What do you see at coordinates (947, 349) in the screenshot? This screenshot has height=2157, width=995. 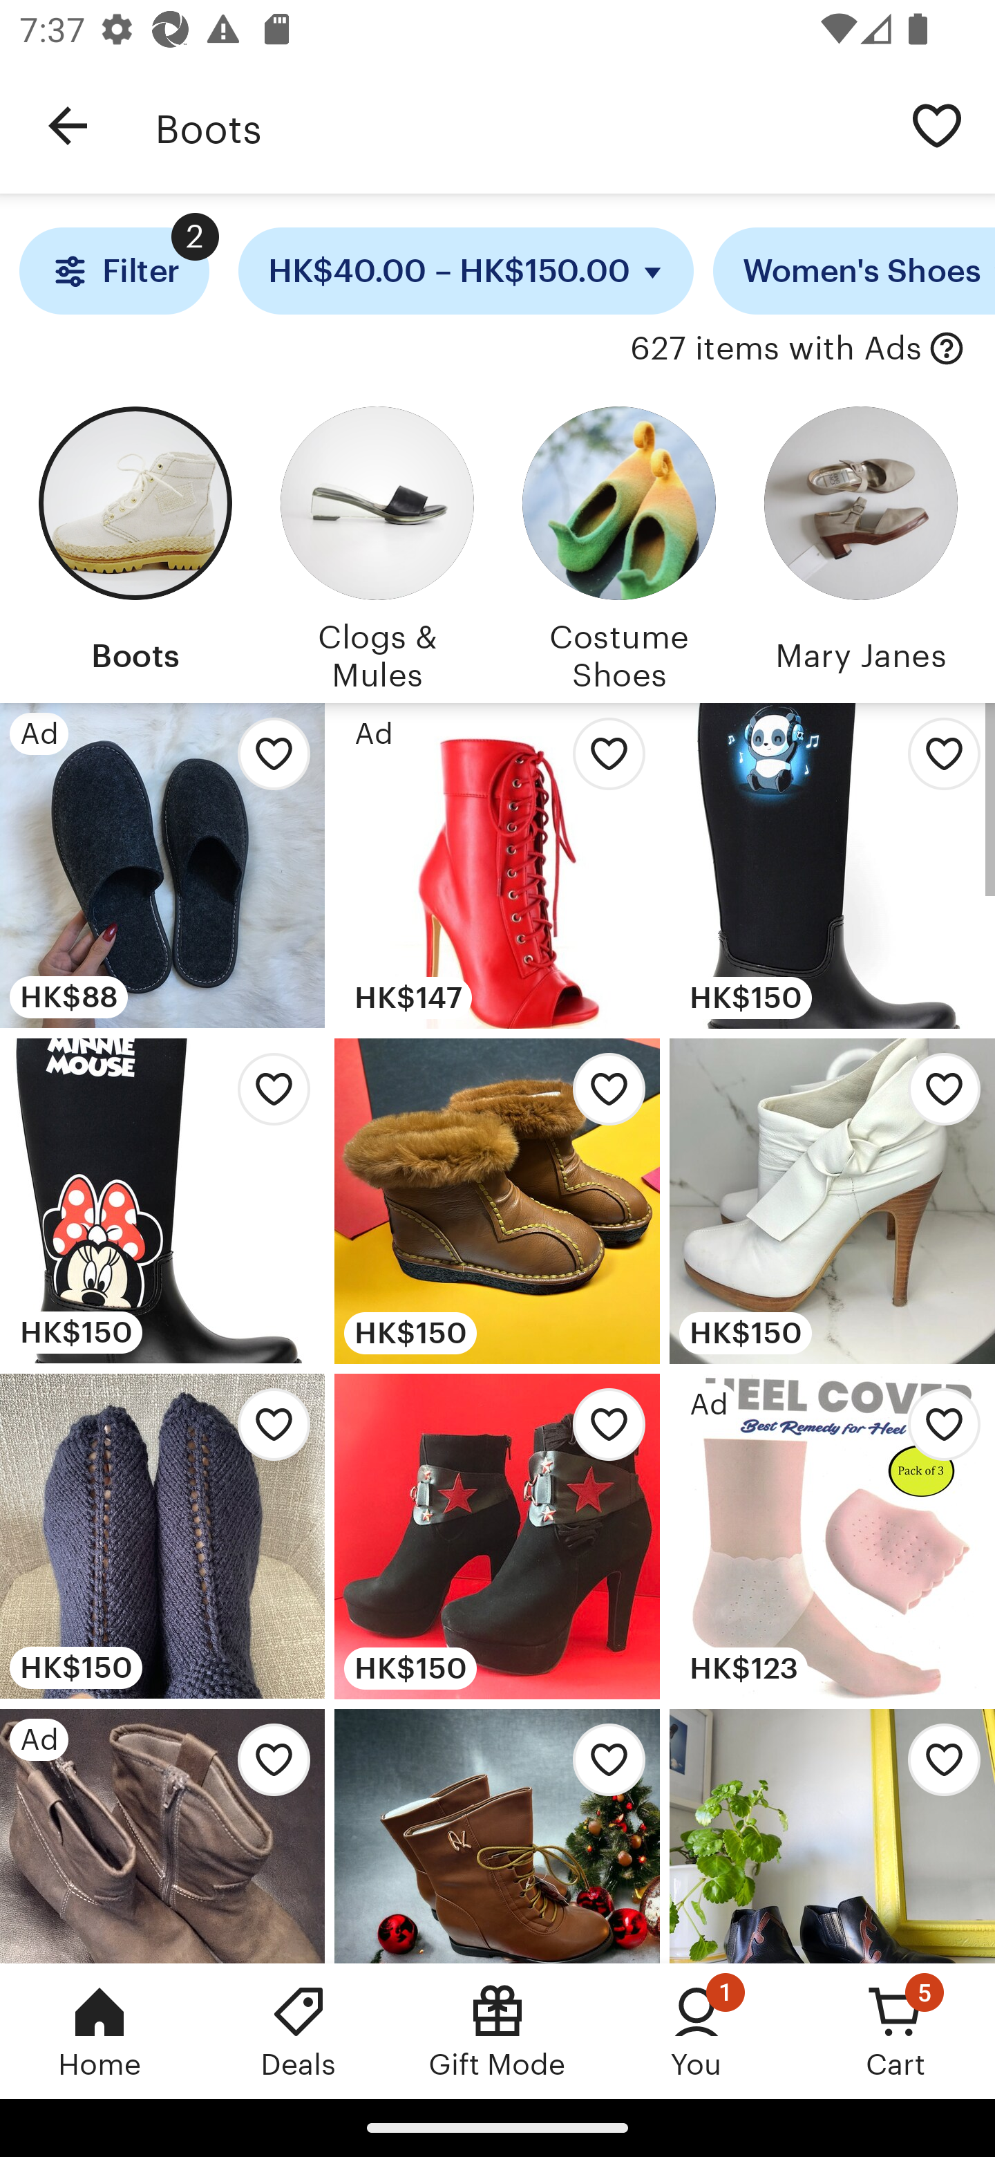 I see `with Ads` at bounding box center [947, 349].